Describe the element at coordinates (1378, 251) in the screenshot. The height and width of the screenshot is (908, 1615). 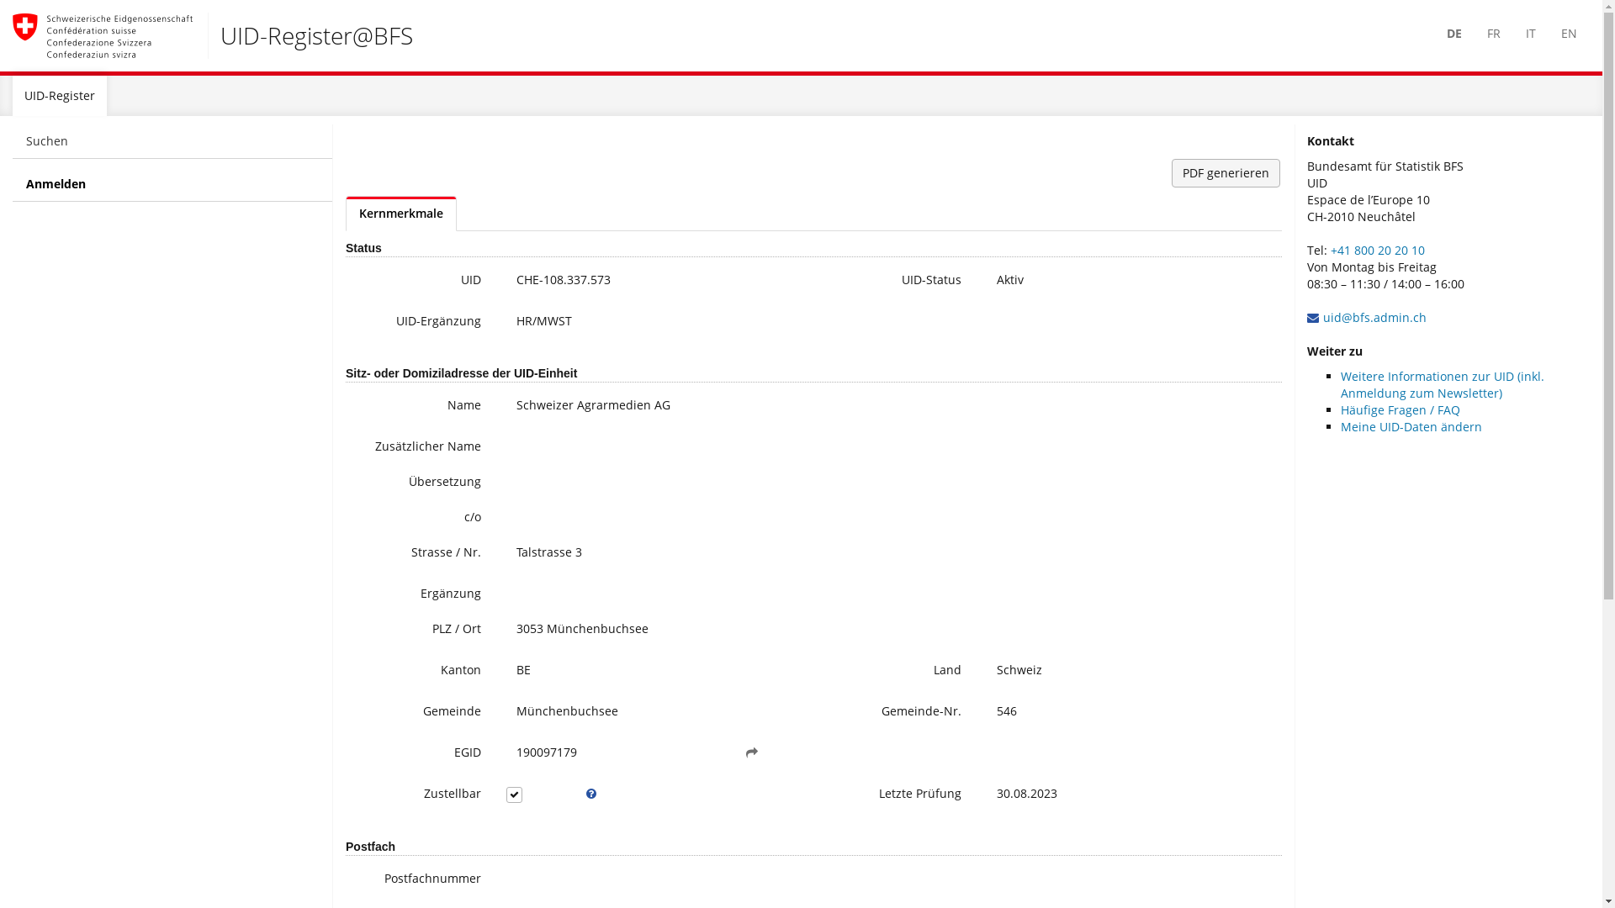
I see `+41 800 20 20 10` at that location.